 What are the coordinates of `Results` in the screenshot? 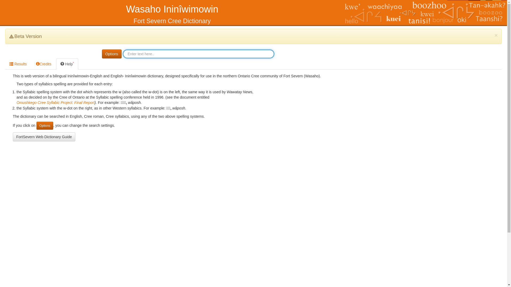 It's located at (18, 64).